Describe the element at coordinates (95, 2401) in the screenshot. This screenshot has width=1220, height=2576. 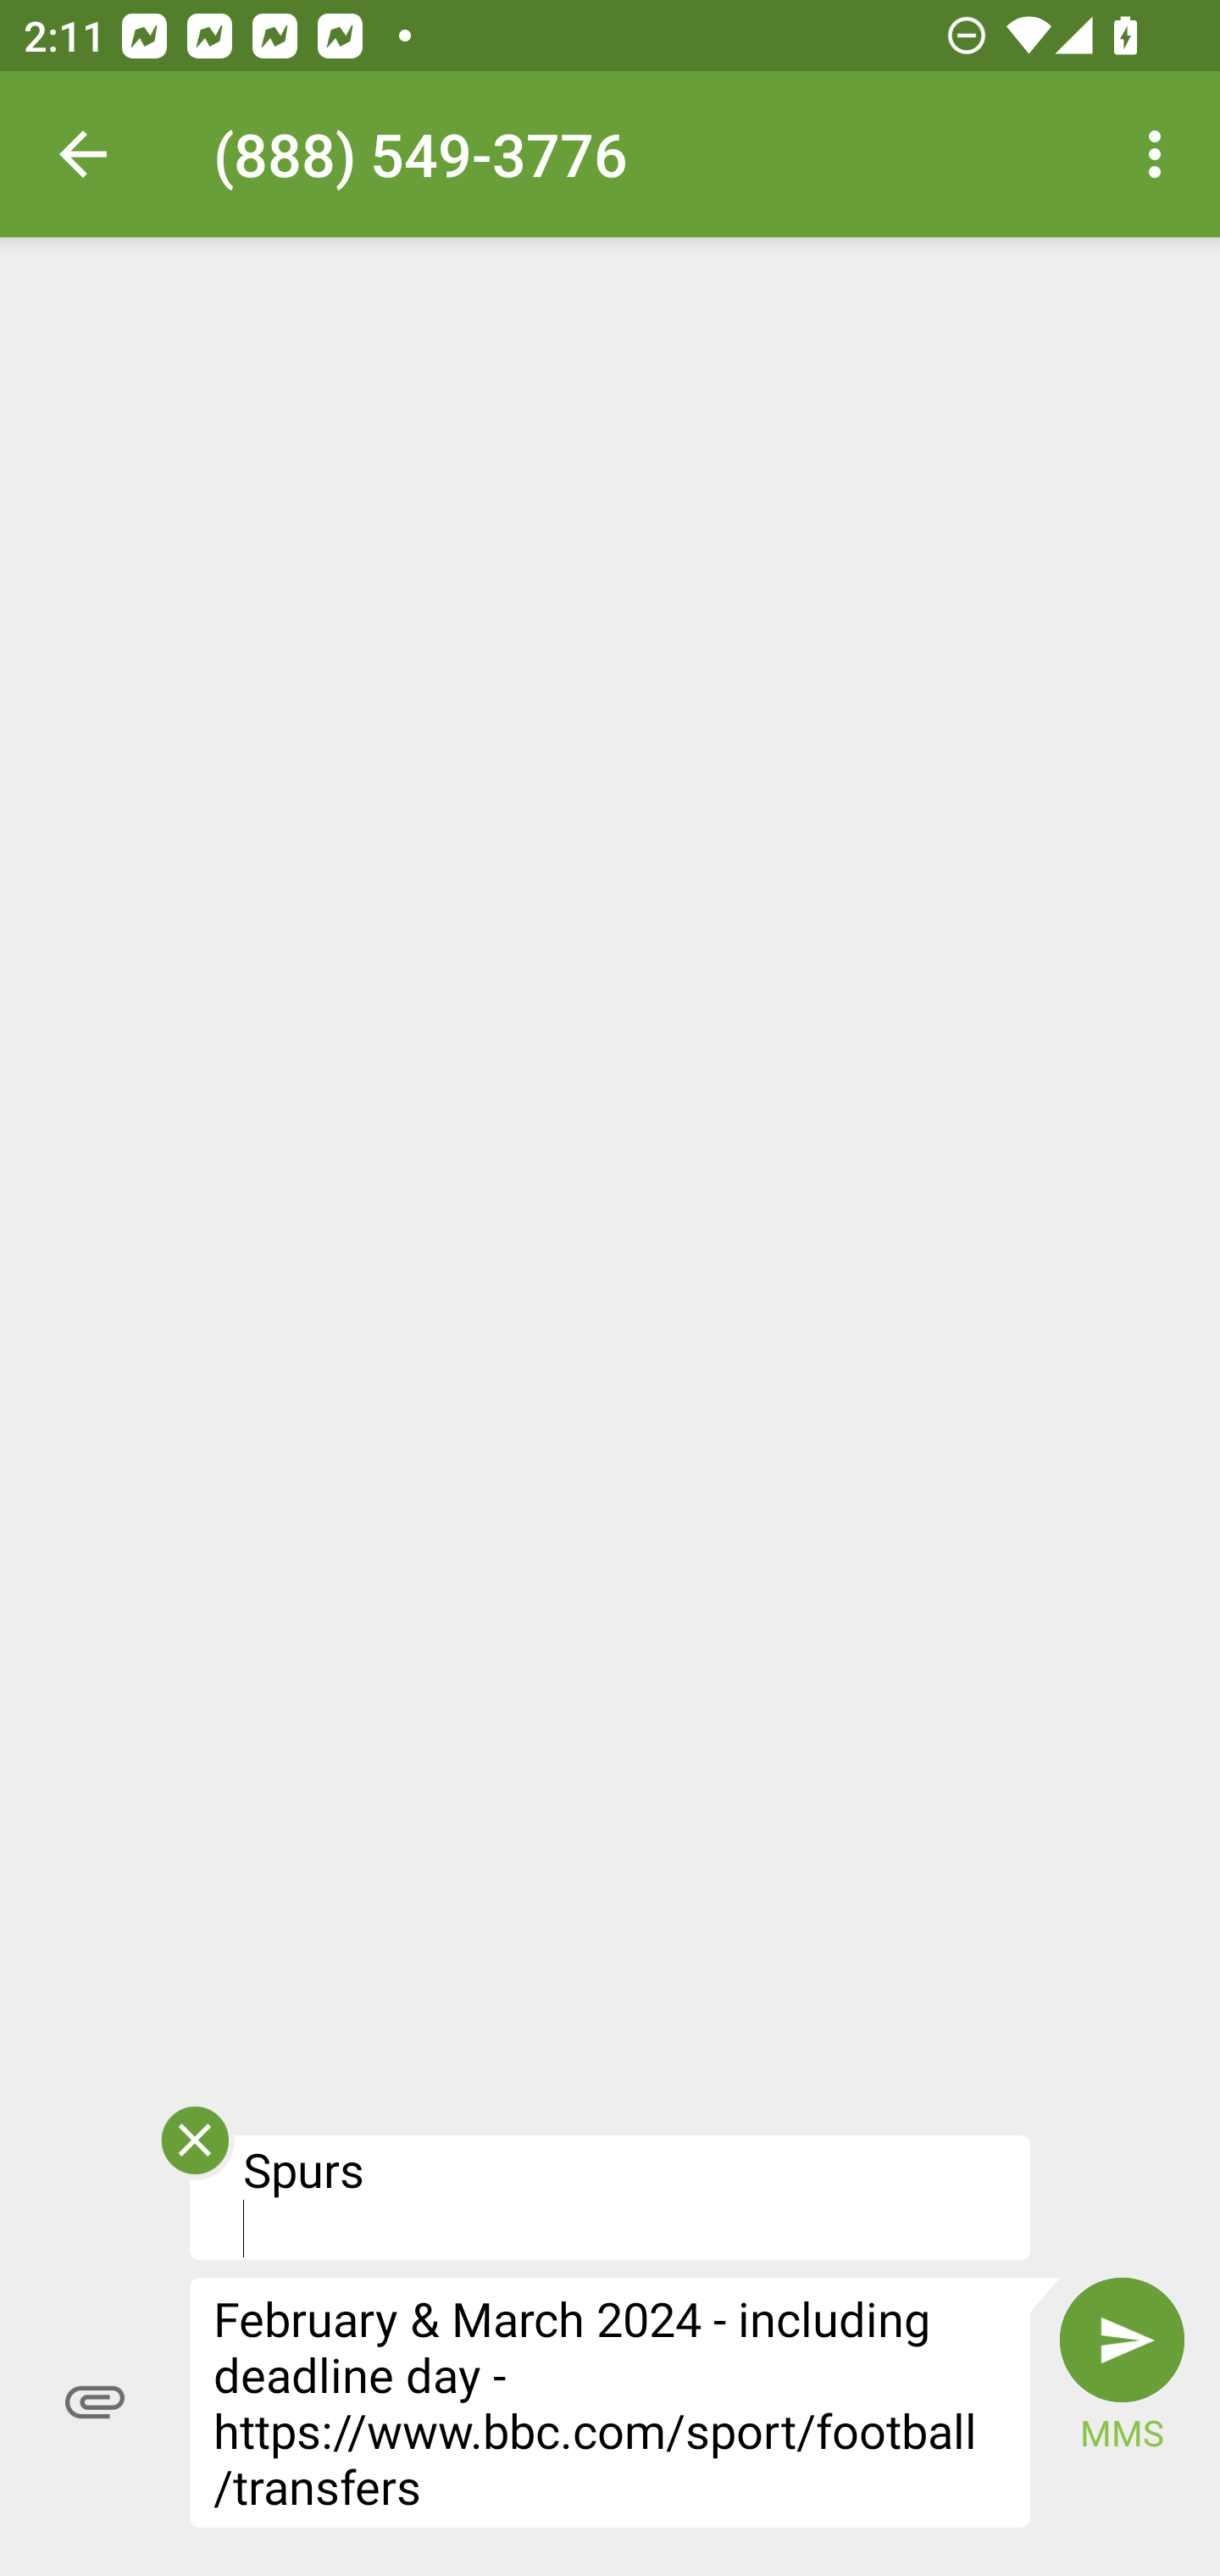
I see `Add an attachment` at that location.